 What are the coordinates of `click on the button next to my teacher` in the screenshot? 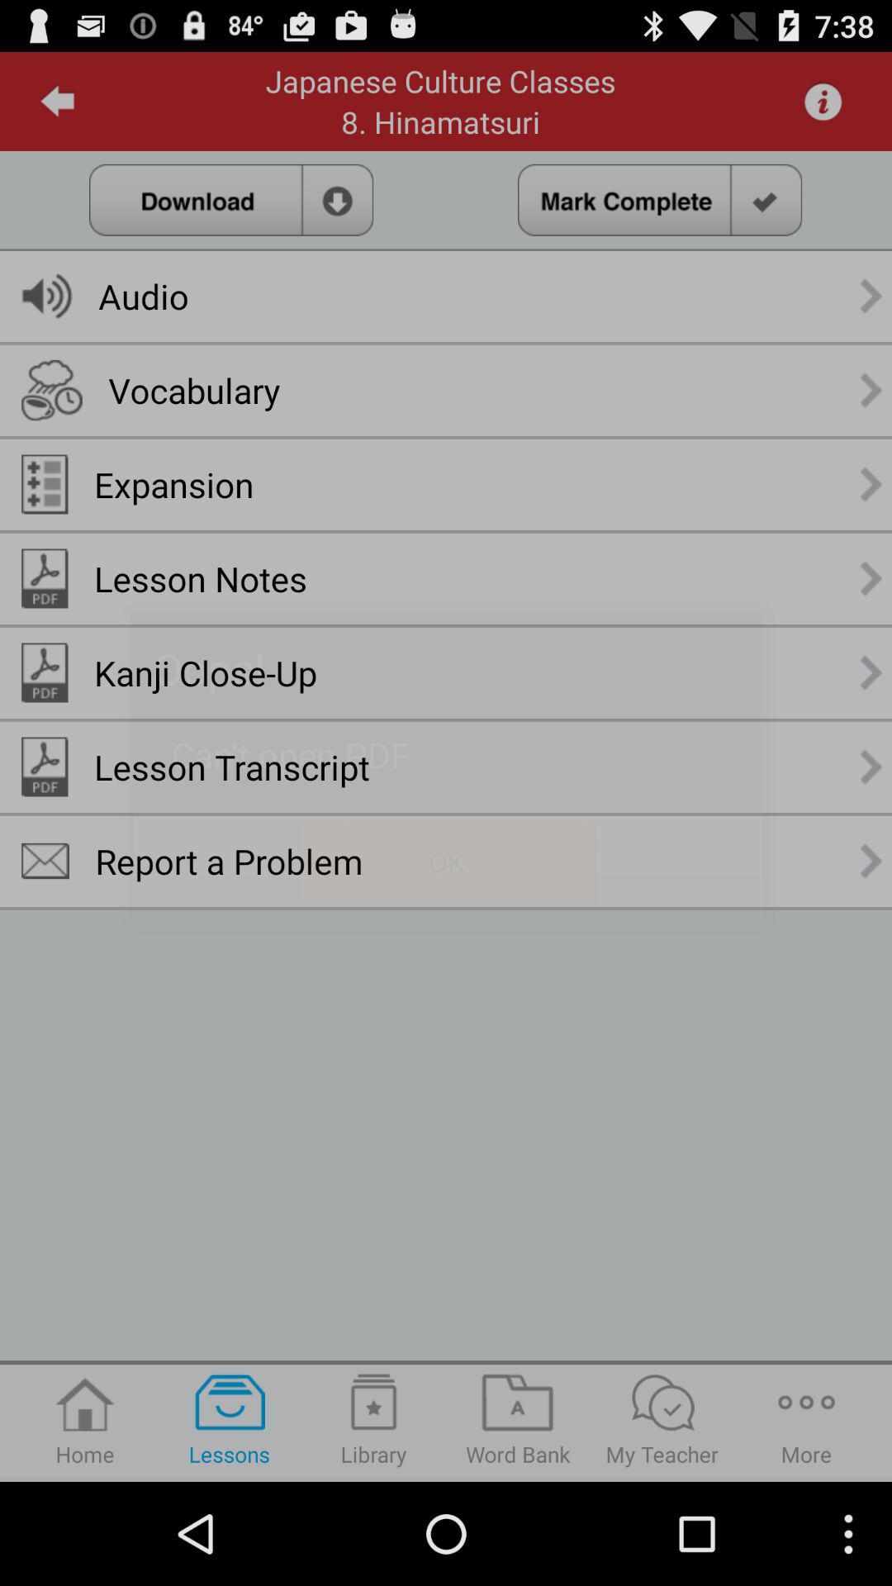 It's located at (806, 1421).